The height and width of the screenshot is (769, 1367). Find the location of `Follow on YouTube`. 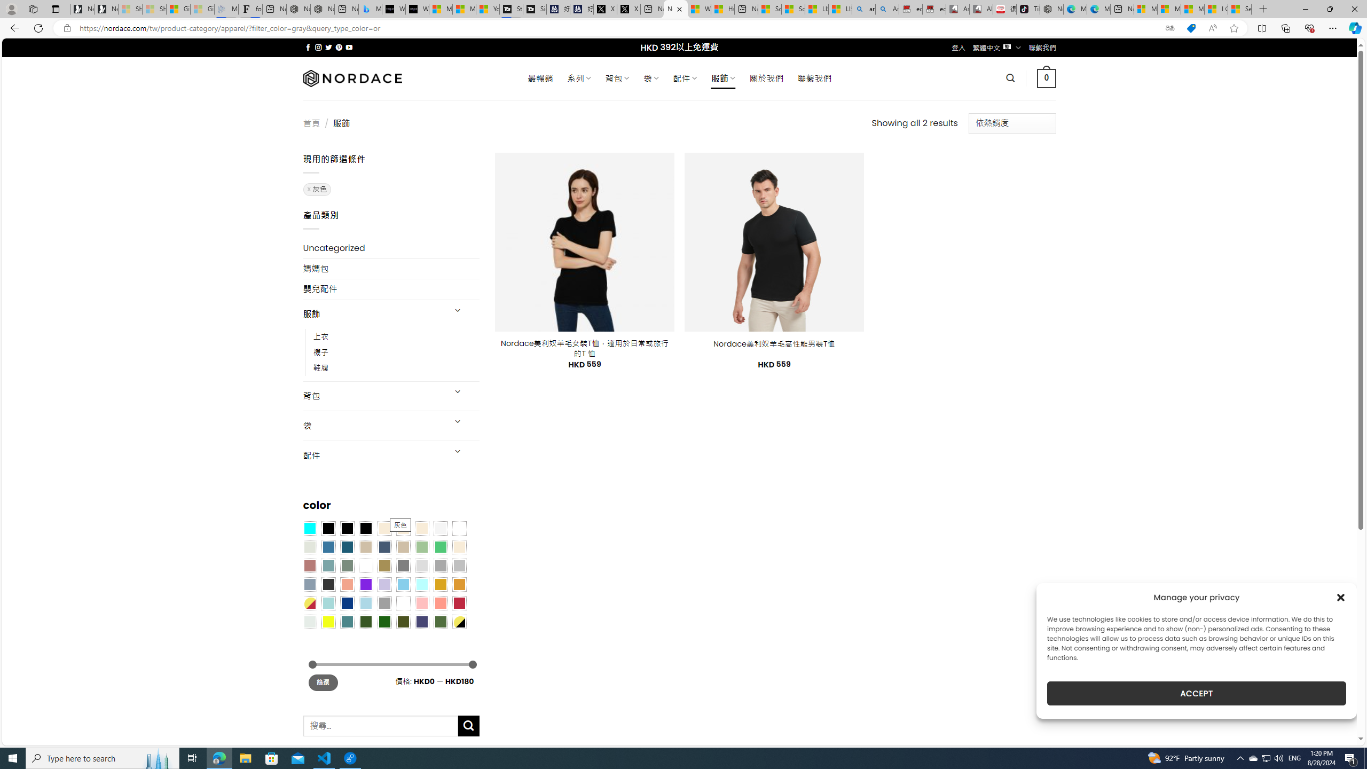

Follow on YouTube is located at coordinates (349, 47).